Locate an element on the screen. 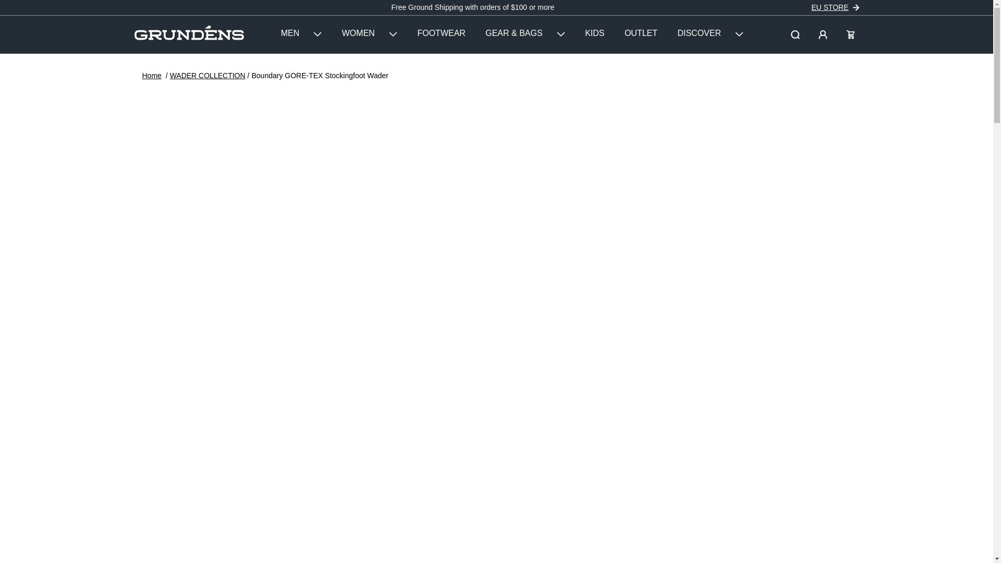 This screenshot has width=1001, height=563. Home is located at coordinates (151, 76).